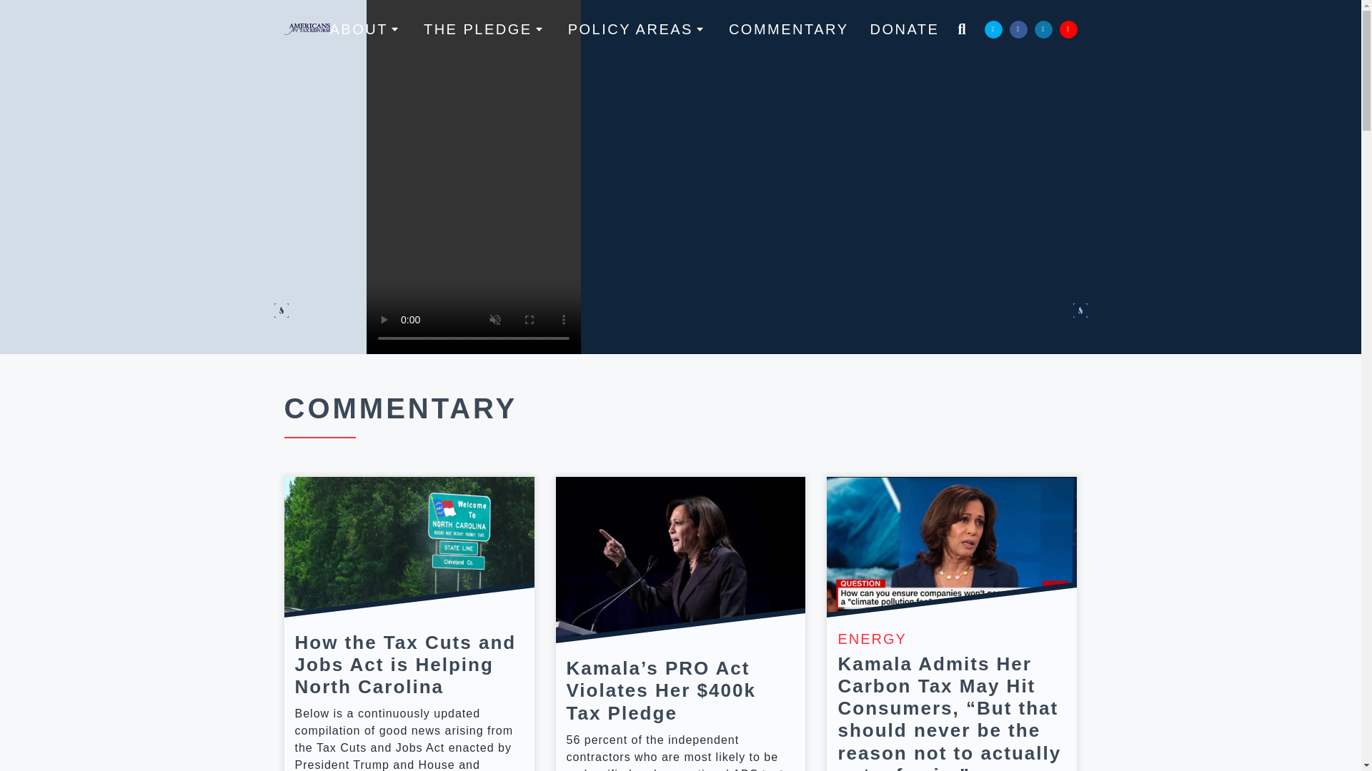 This screenshot has height=771, width=1372. I want to click on Twitter, so click(993, 29).